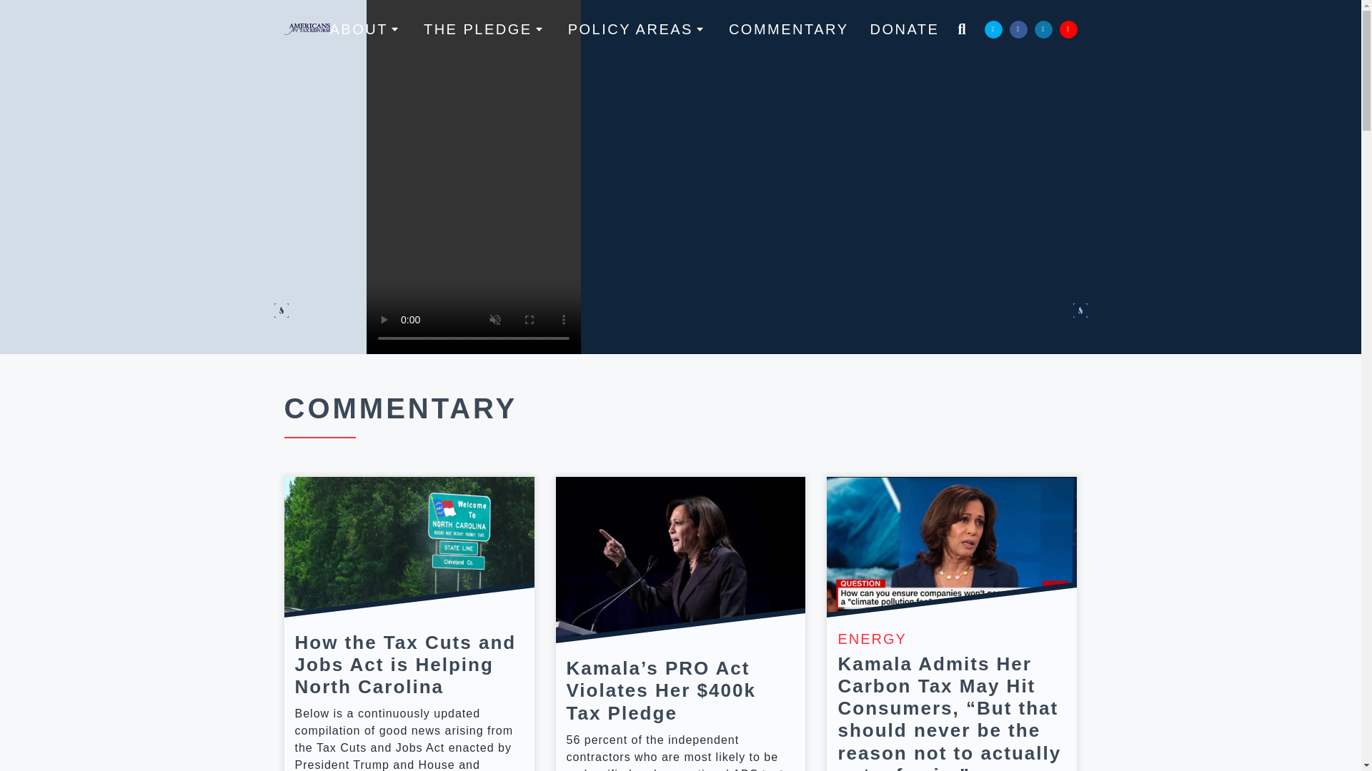 This screenshot has height=771, width=1372. I want to click on Twitter, so click(993, 29).